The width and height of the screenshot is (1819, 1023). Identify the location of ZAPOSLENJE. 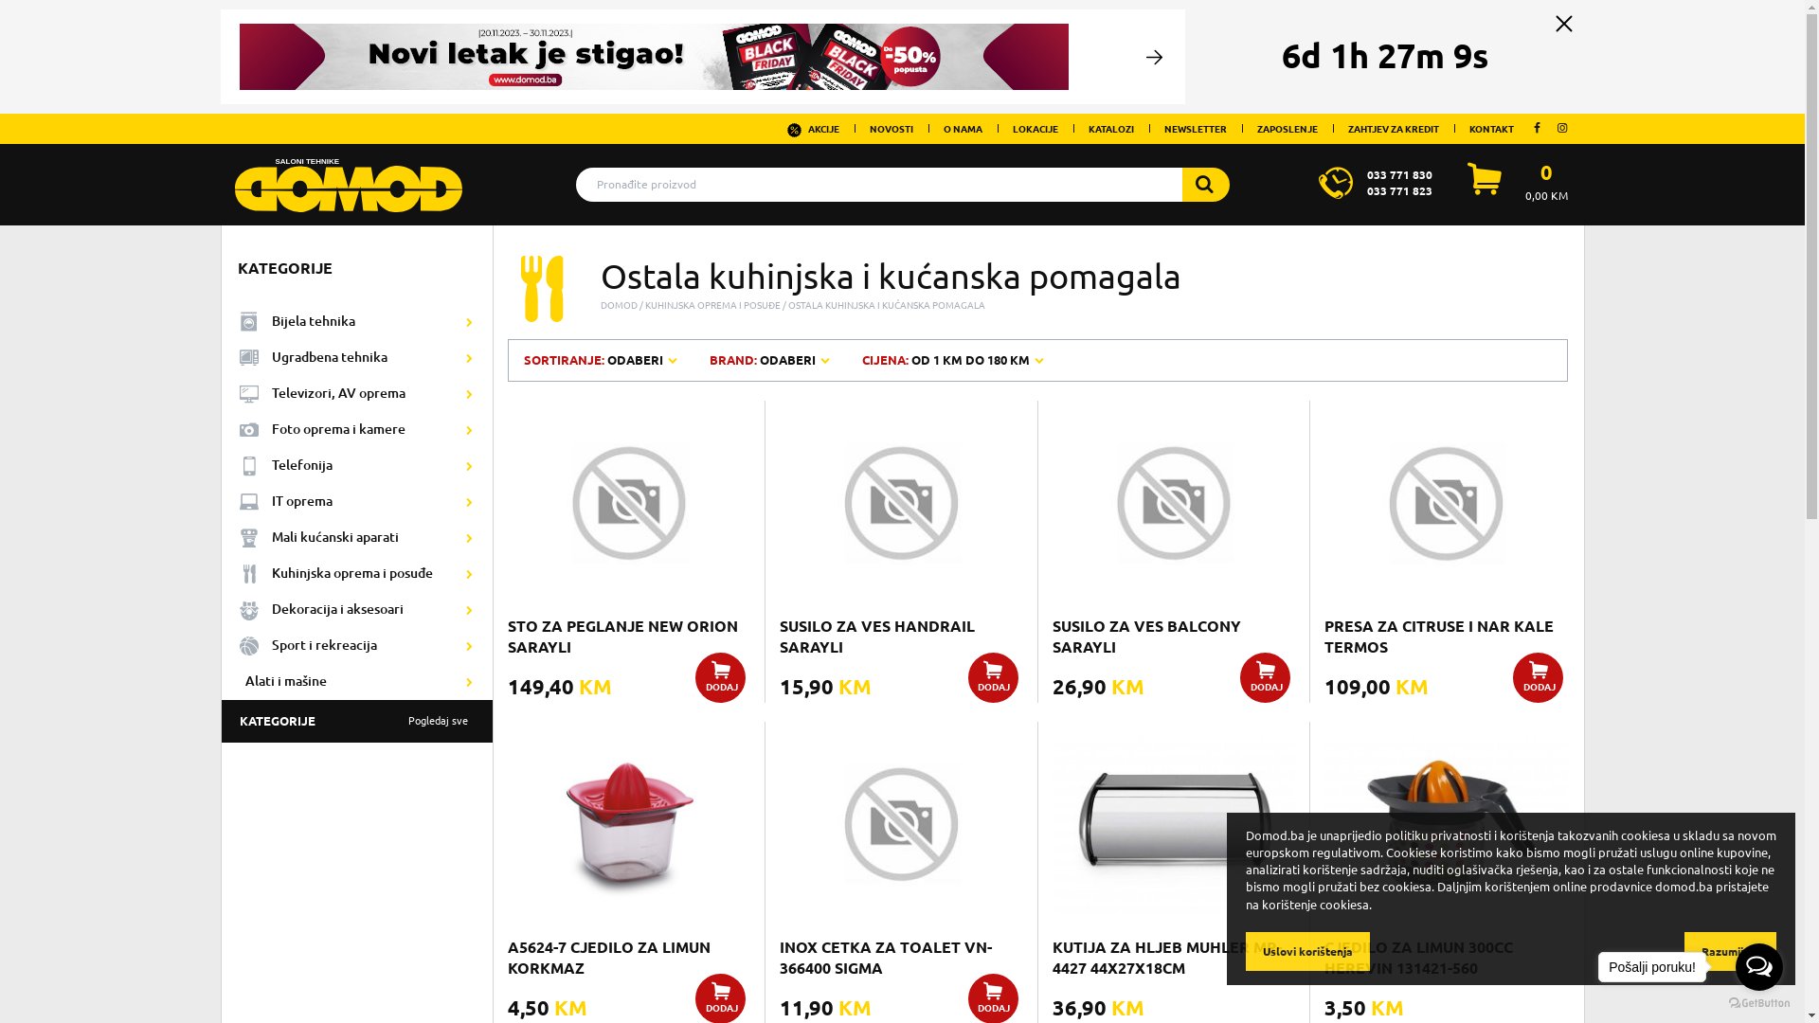
(1288, 129).